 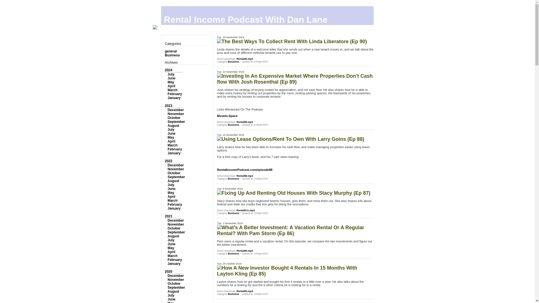 I want to click on August, so click(x=173, y=125).